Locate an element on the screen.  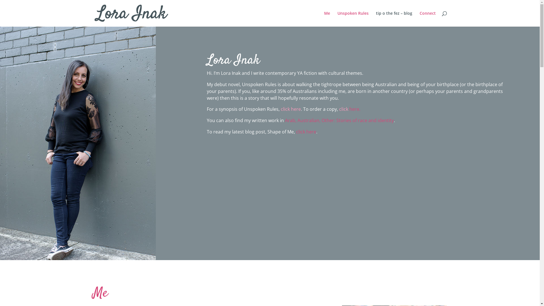
click here is located at coordinates (306, 132).